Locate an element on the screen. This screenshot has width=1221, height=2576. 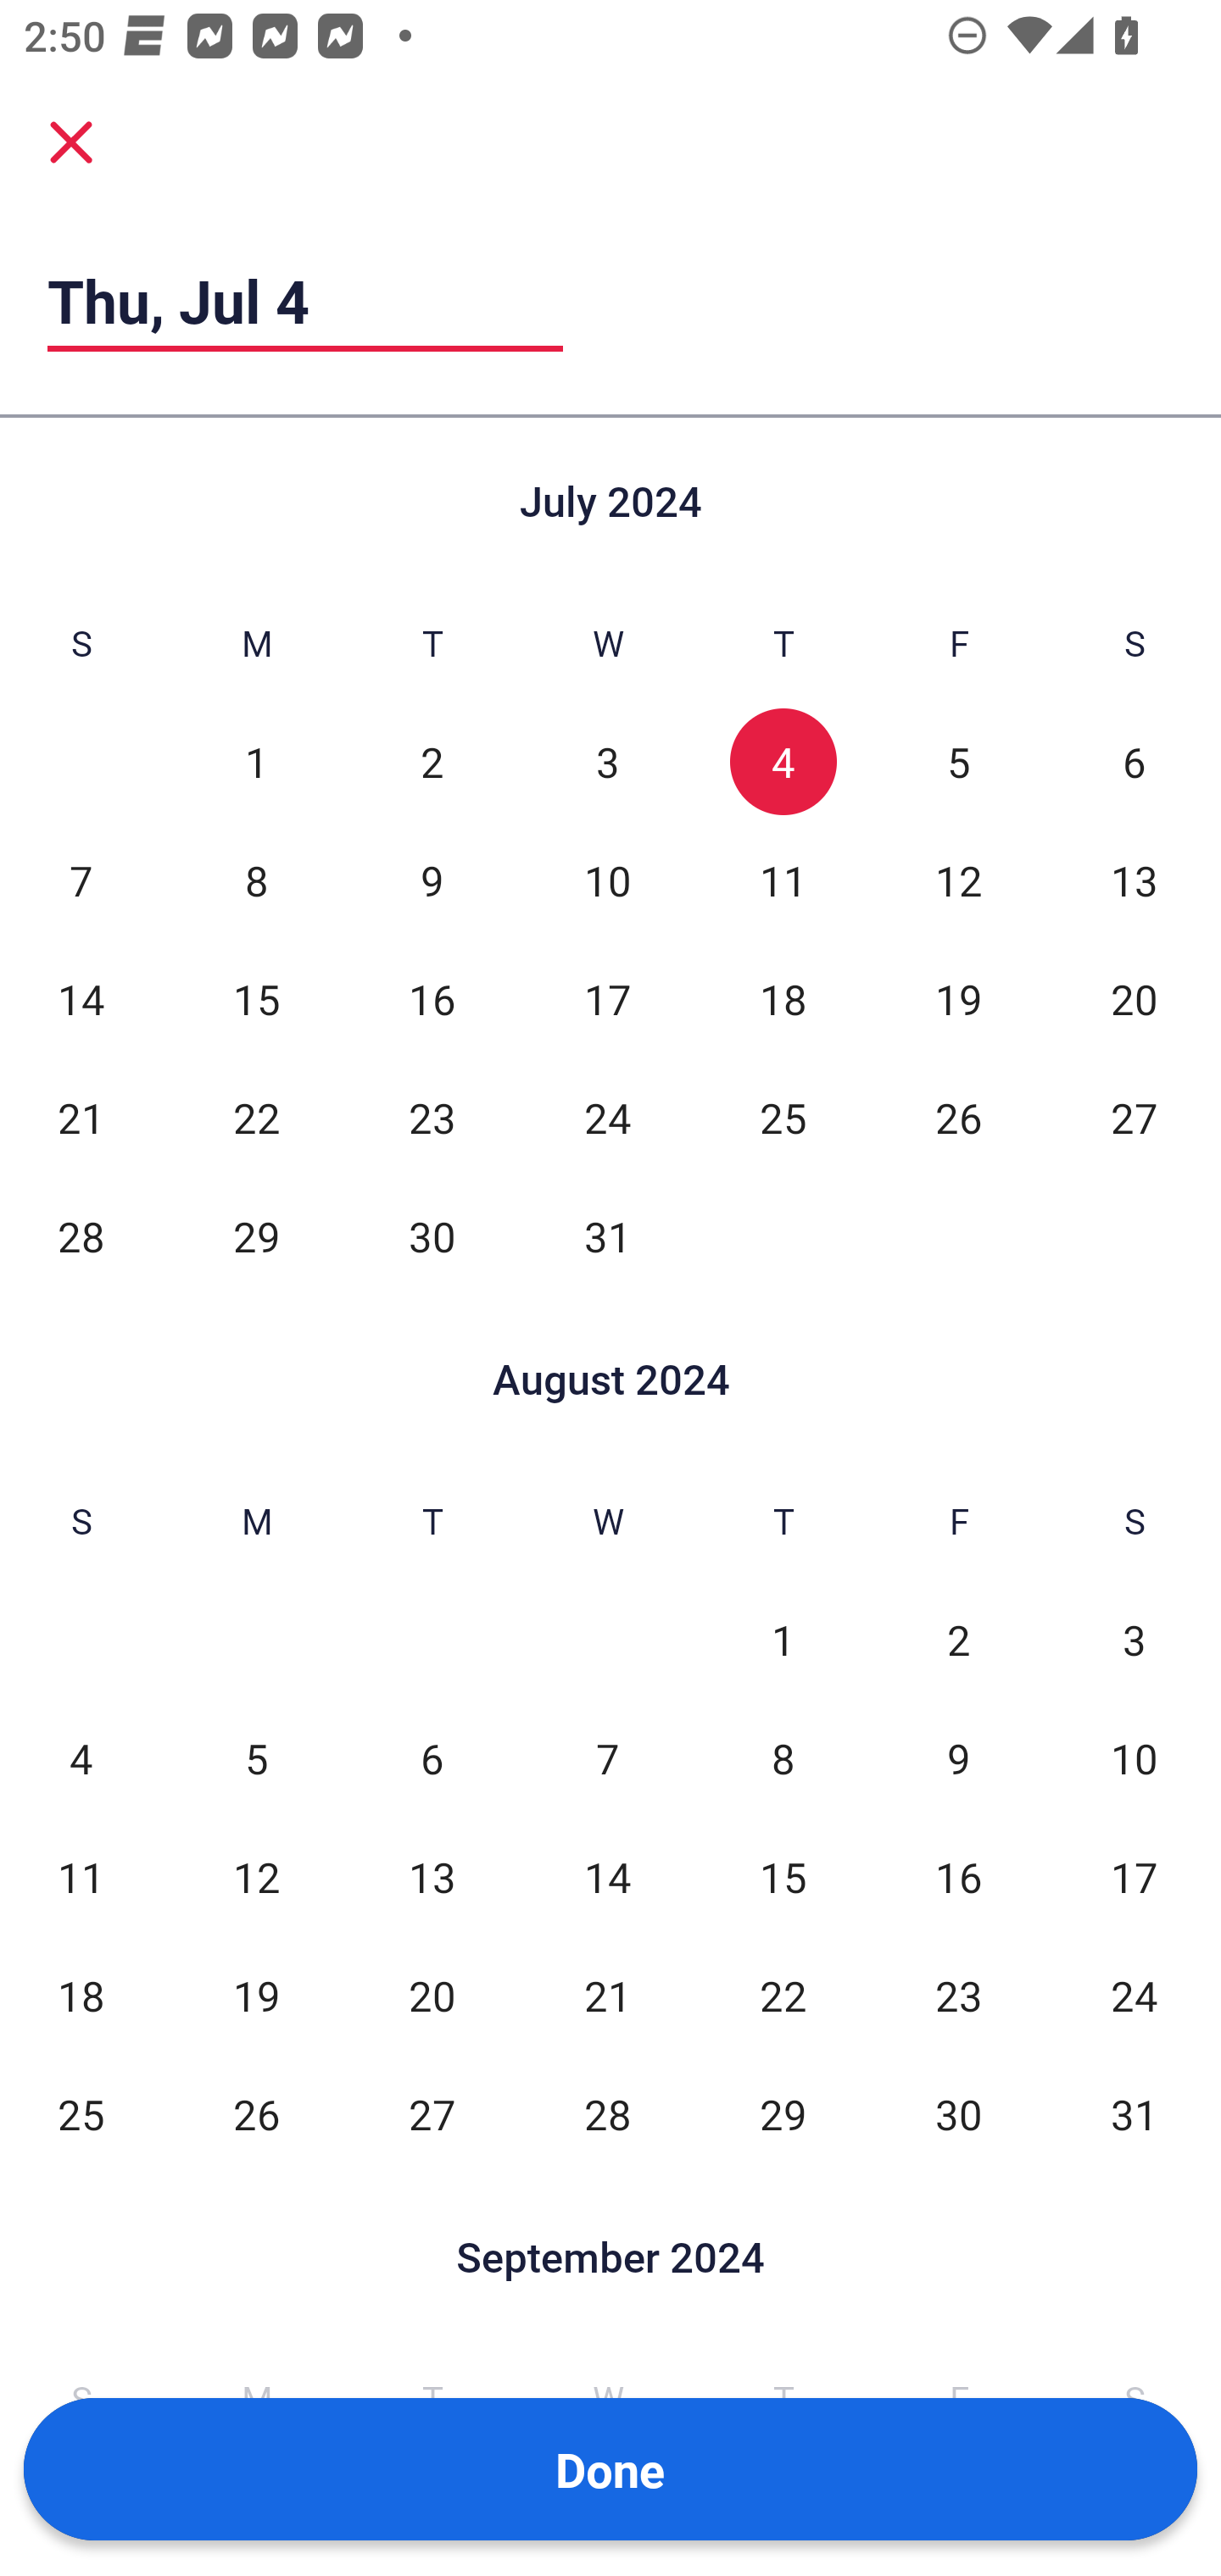
7 Sun, Jul 7, Not Selected is located at coordinates (81, 880).